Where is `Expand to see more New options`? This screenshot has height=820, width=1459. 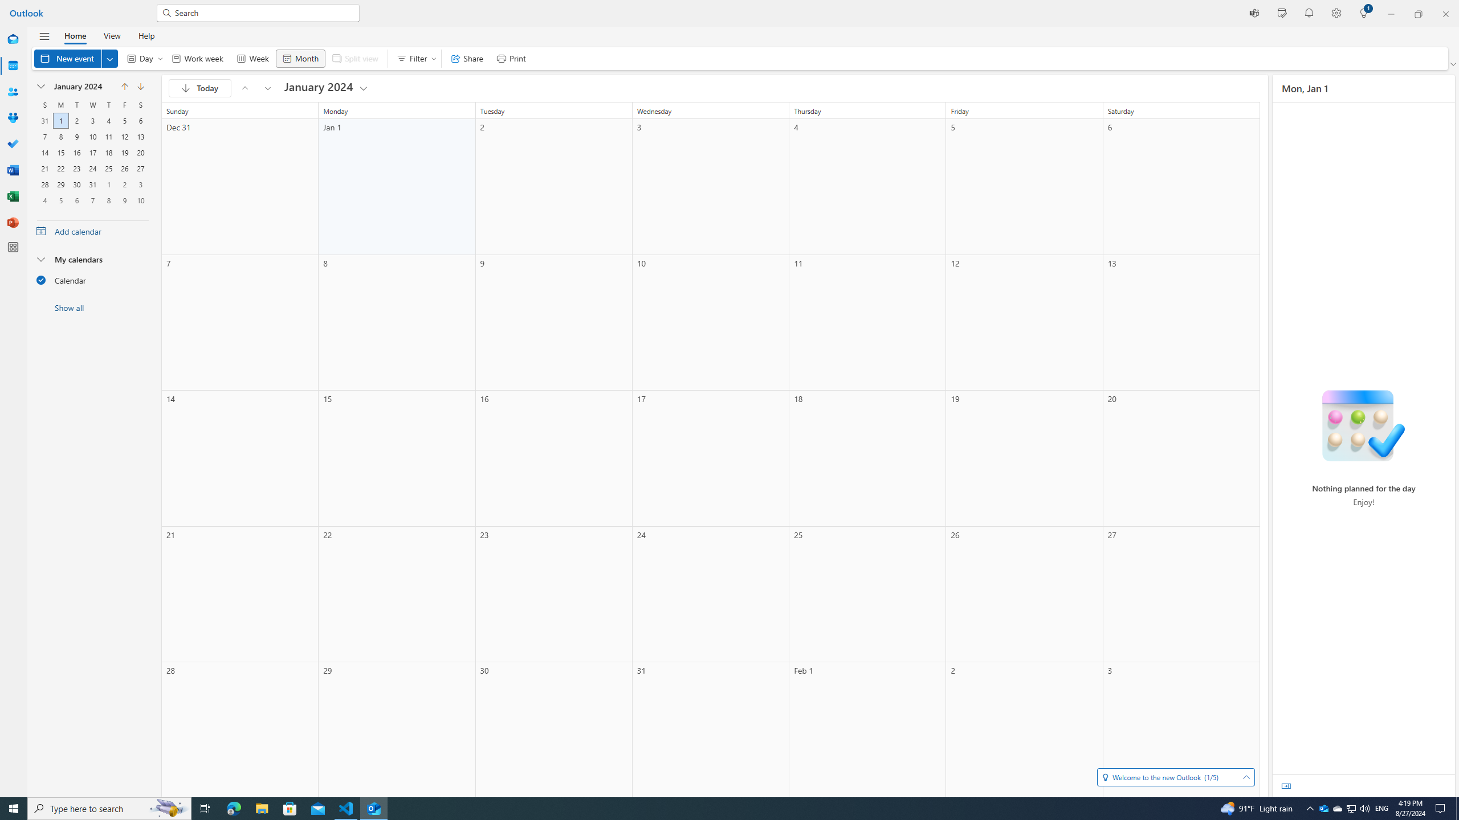 Expand to see more New options is located at coordinates (110, 58).